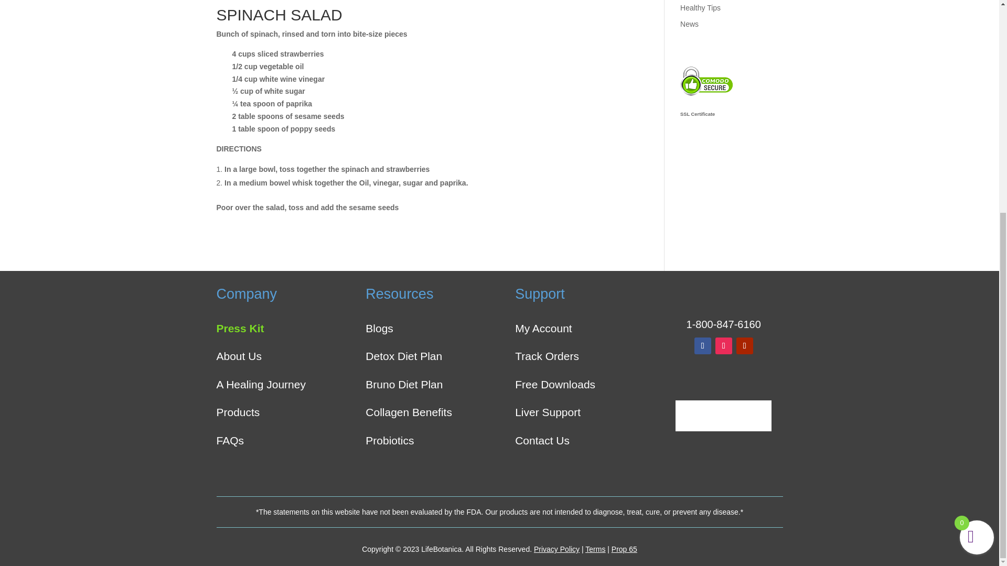 The height and width of the screenshot is (566, 1007). Describe the element at coordinates (723, 295) in the screenshot. I see `logo` at that location.